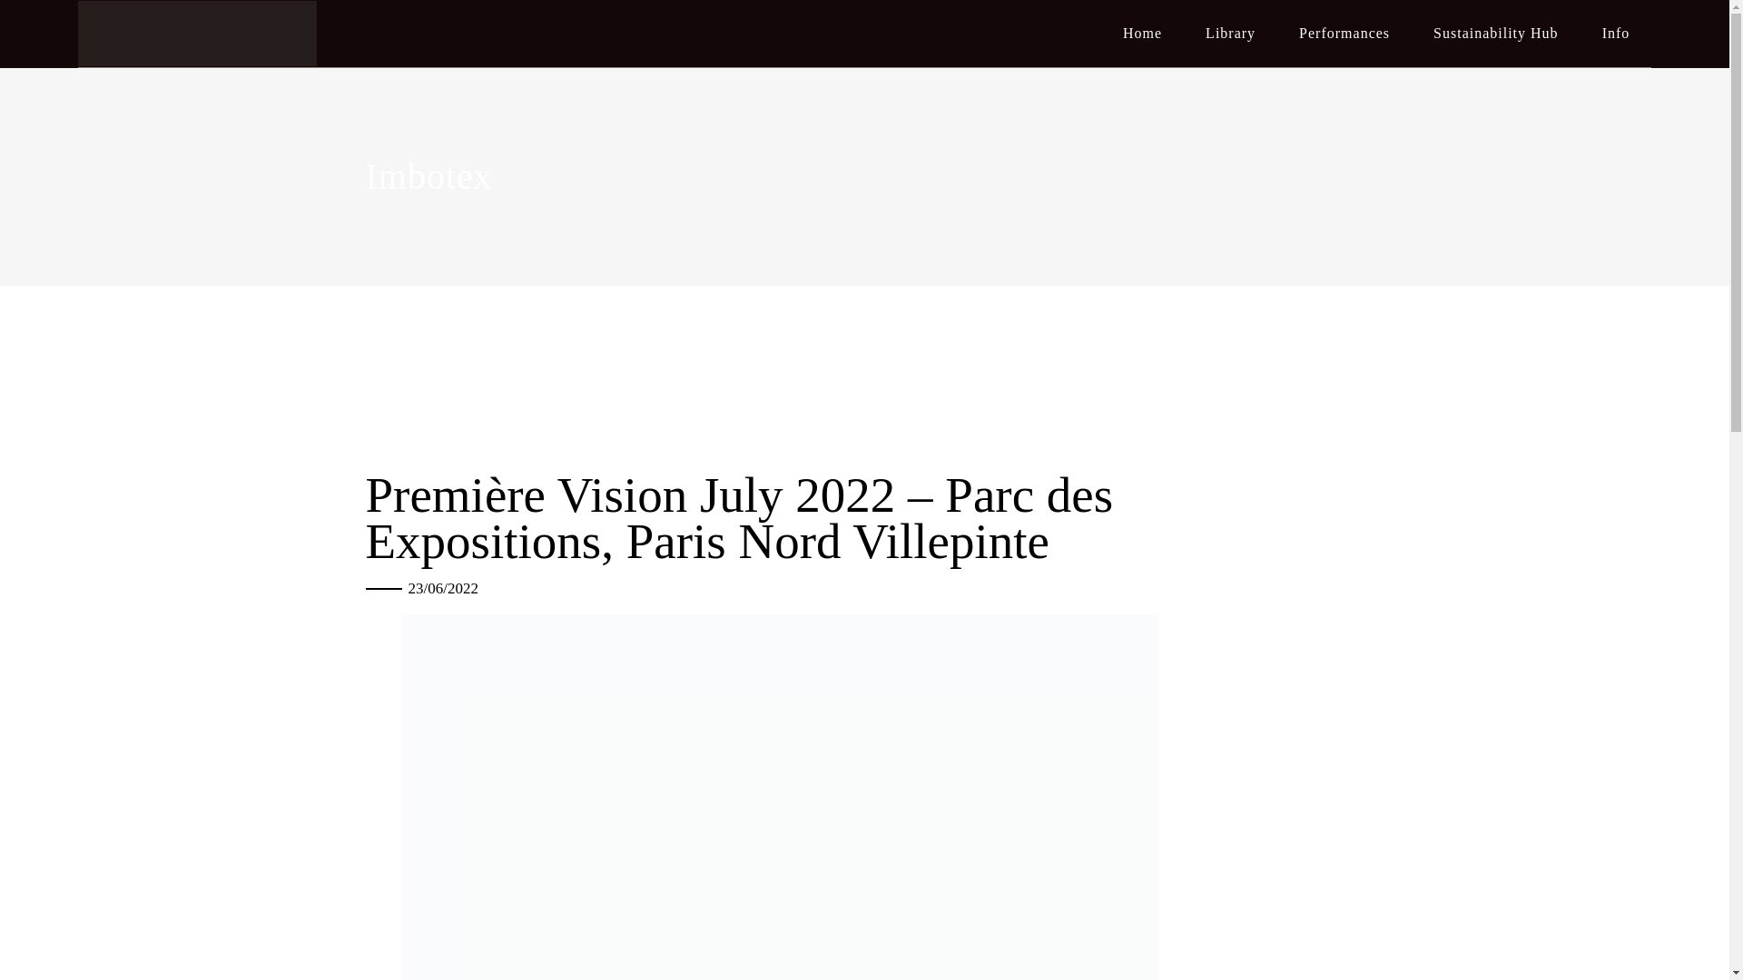 This screenshot has height=980, width=1743. Describe the element at coordinates (1142, 34) in the screenshot. I see `Home` at that location.